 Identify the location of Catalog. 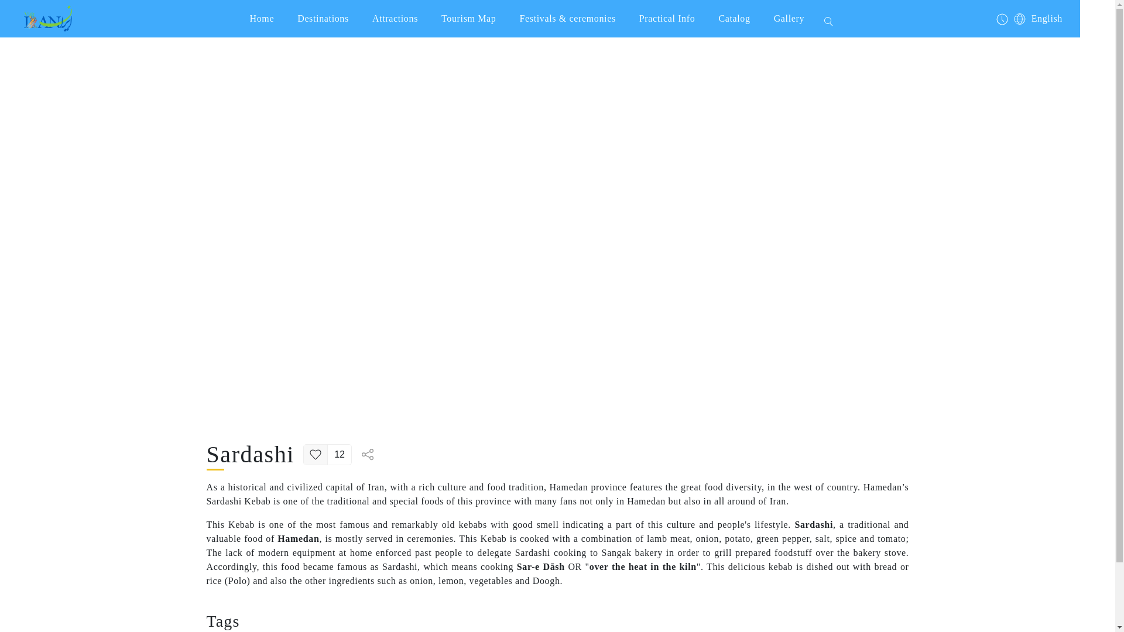
(734, 19).